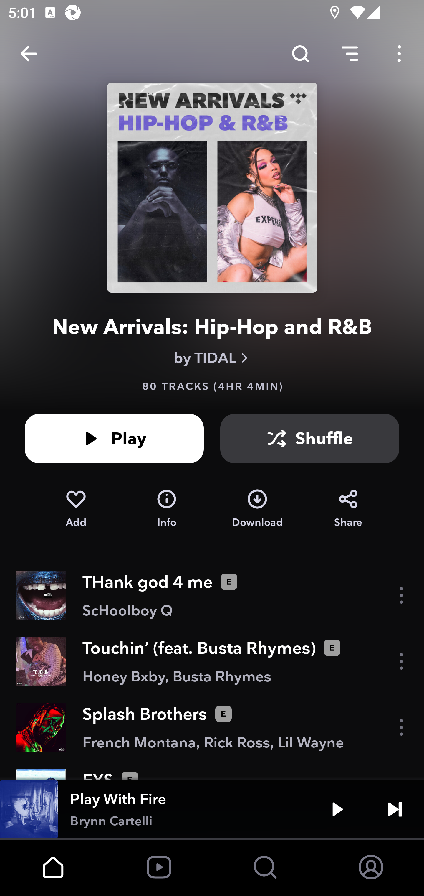  I want to click on Shuffle, so click(310, 439).